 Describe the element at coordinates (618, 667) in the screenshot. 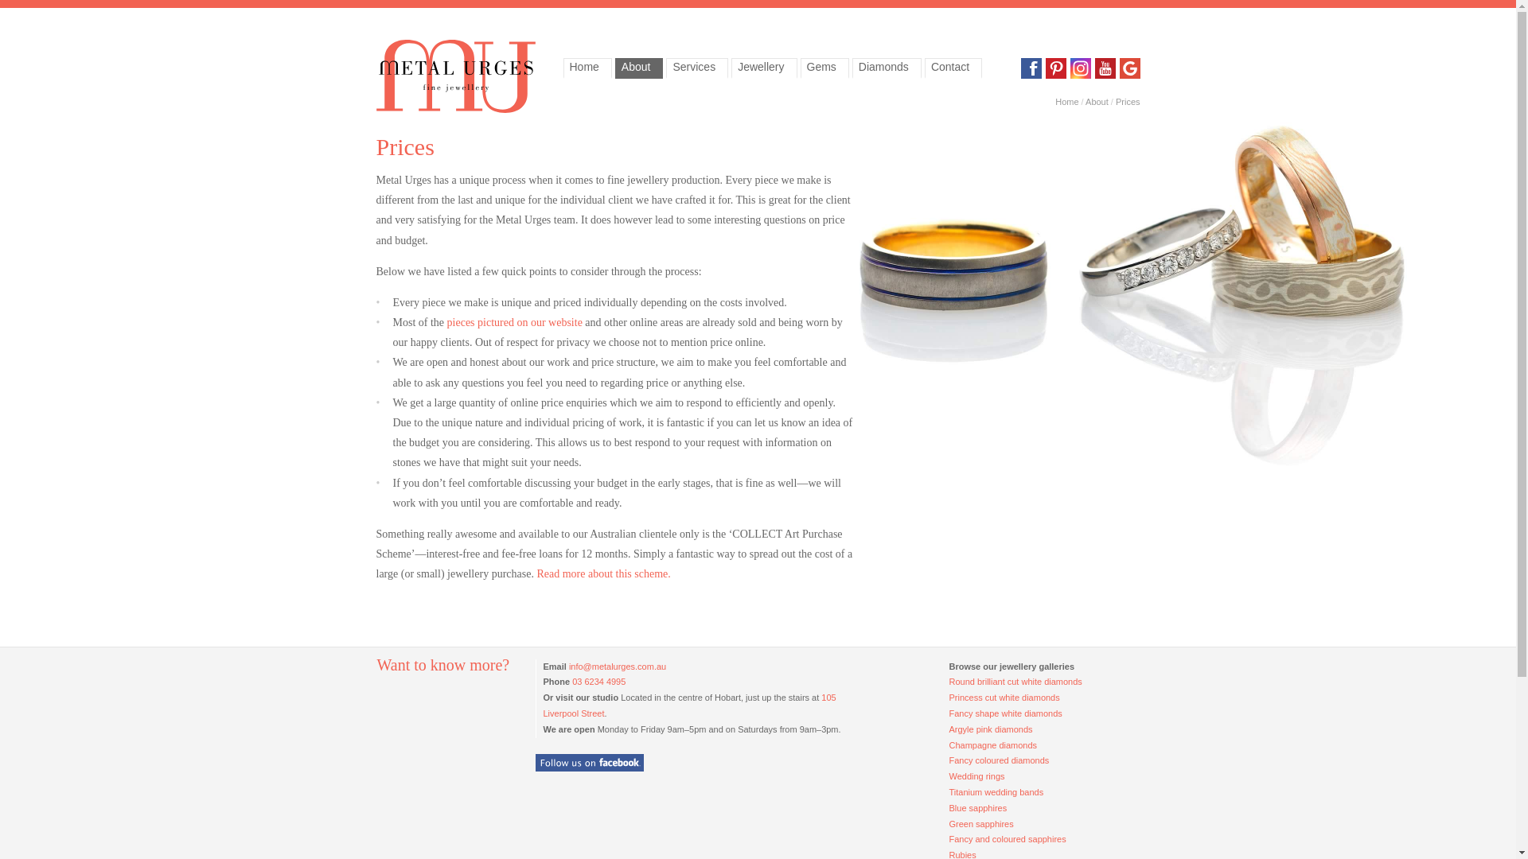

I see `info@metalurges.com.au` at that location.